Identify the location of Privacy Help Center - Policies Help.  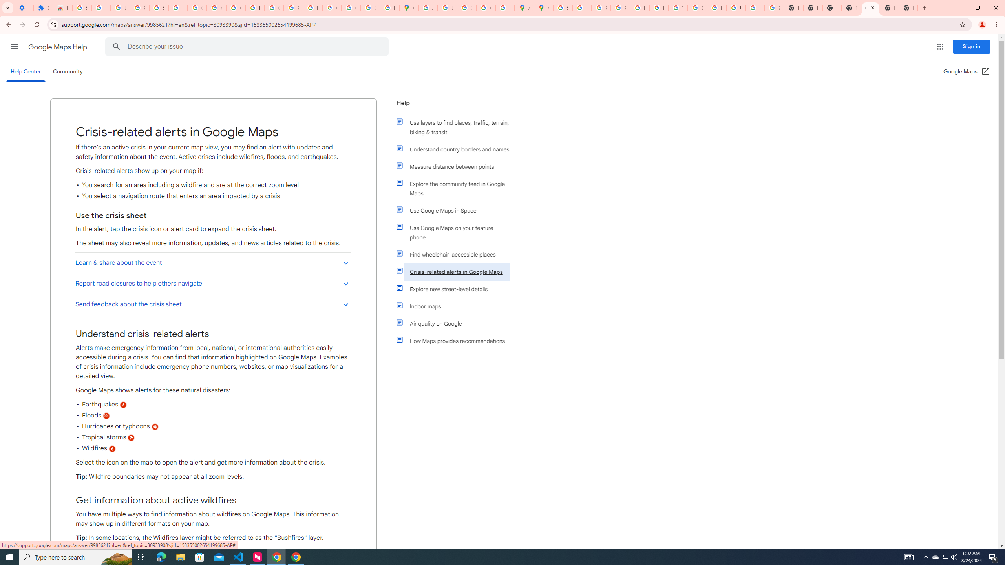
(601, 8).